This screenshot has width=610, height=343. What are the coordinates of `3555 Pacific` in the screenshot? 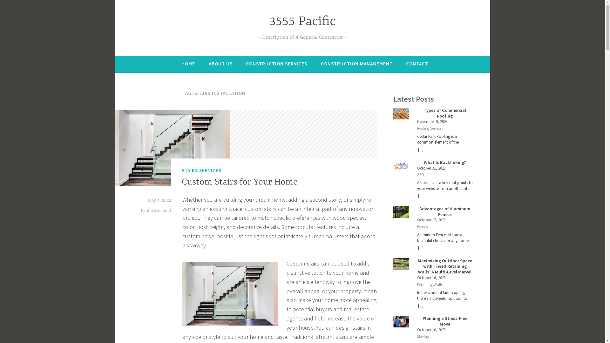 It's located at (302, 22).